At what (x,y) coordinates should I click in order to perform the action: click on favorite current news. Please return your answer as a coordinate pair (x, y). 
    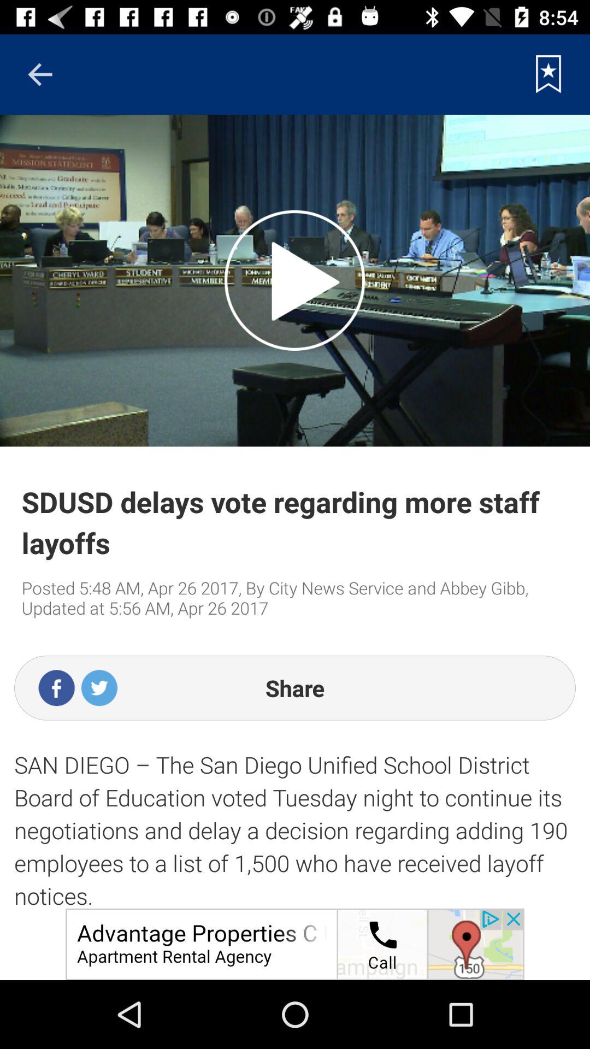
    Looking at the image, I should click on (548, 74).